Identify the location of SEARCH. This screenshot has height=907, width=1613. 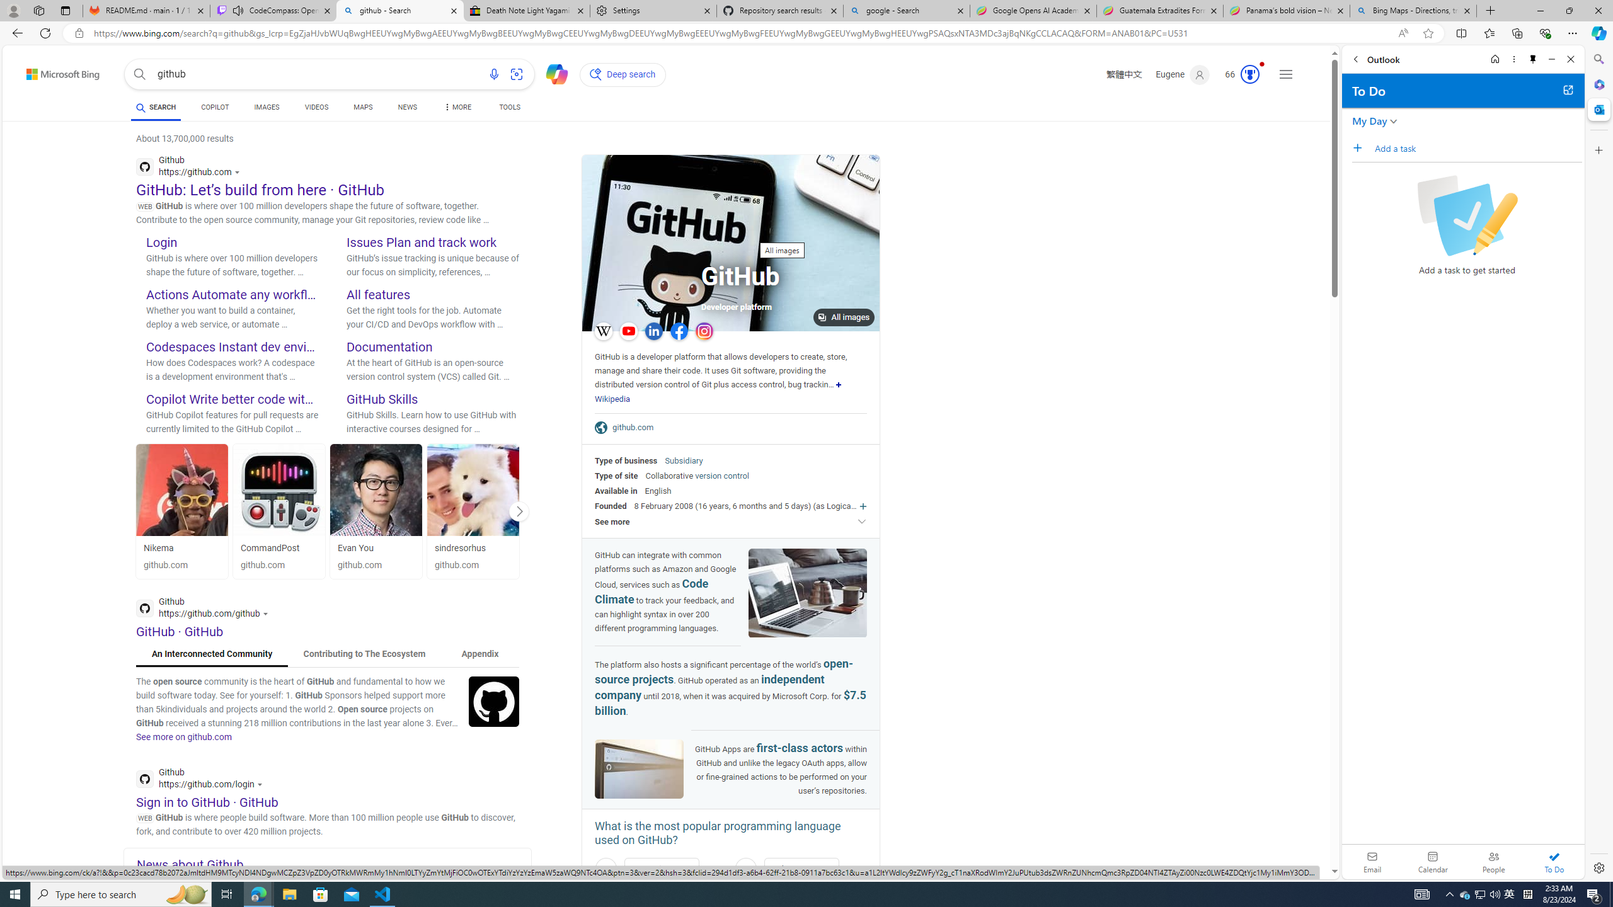
(155, 107).